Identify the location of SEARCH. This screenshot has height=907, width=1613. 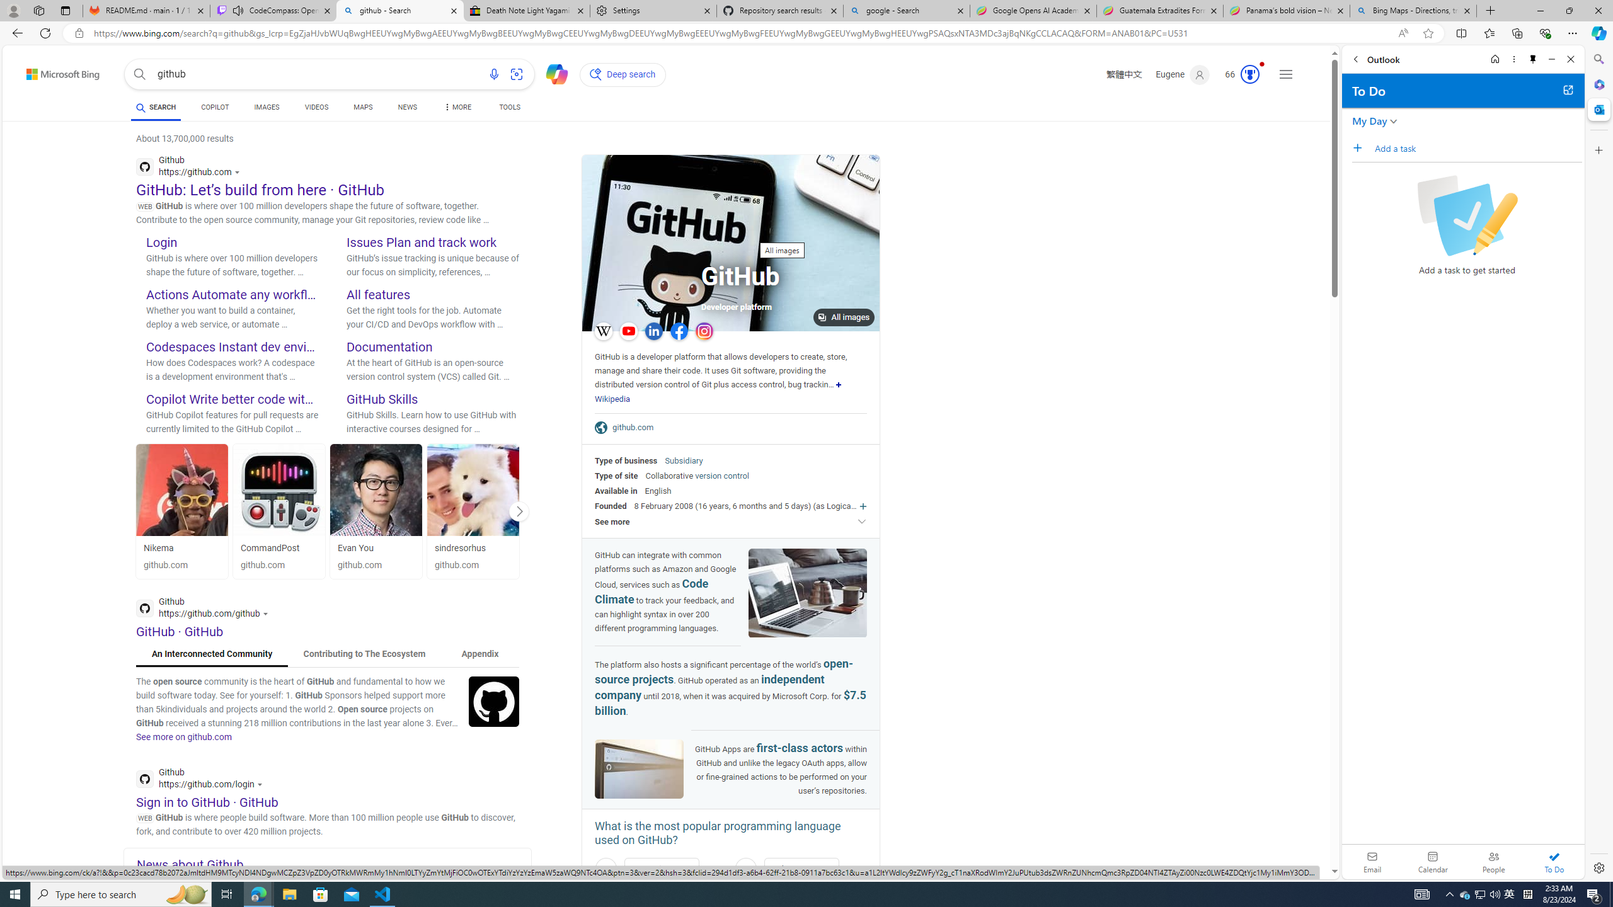
(155, 107).